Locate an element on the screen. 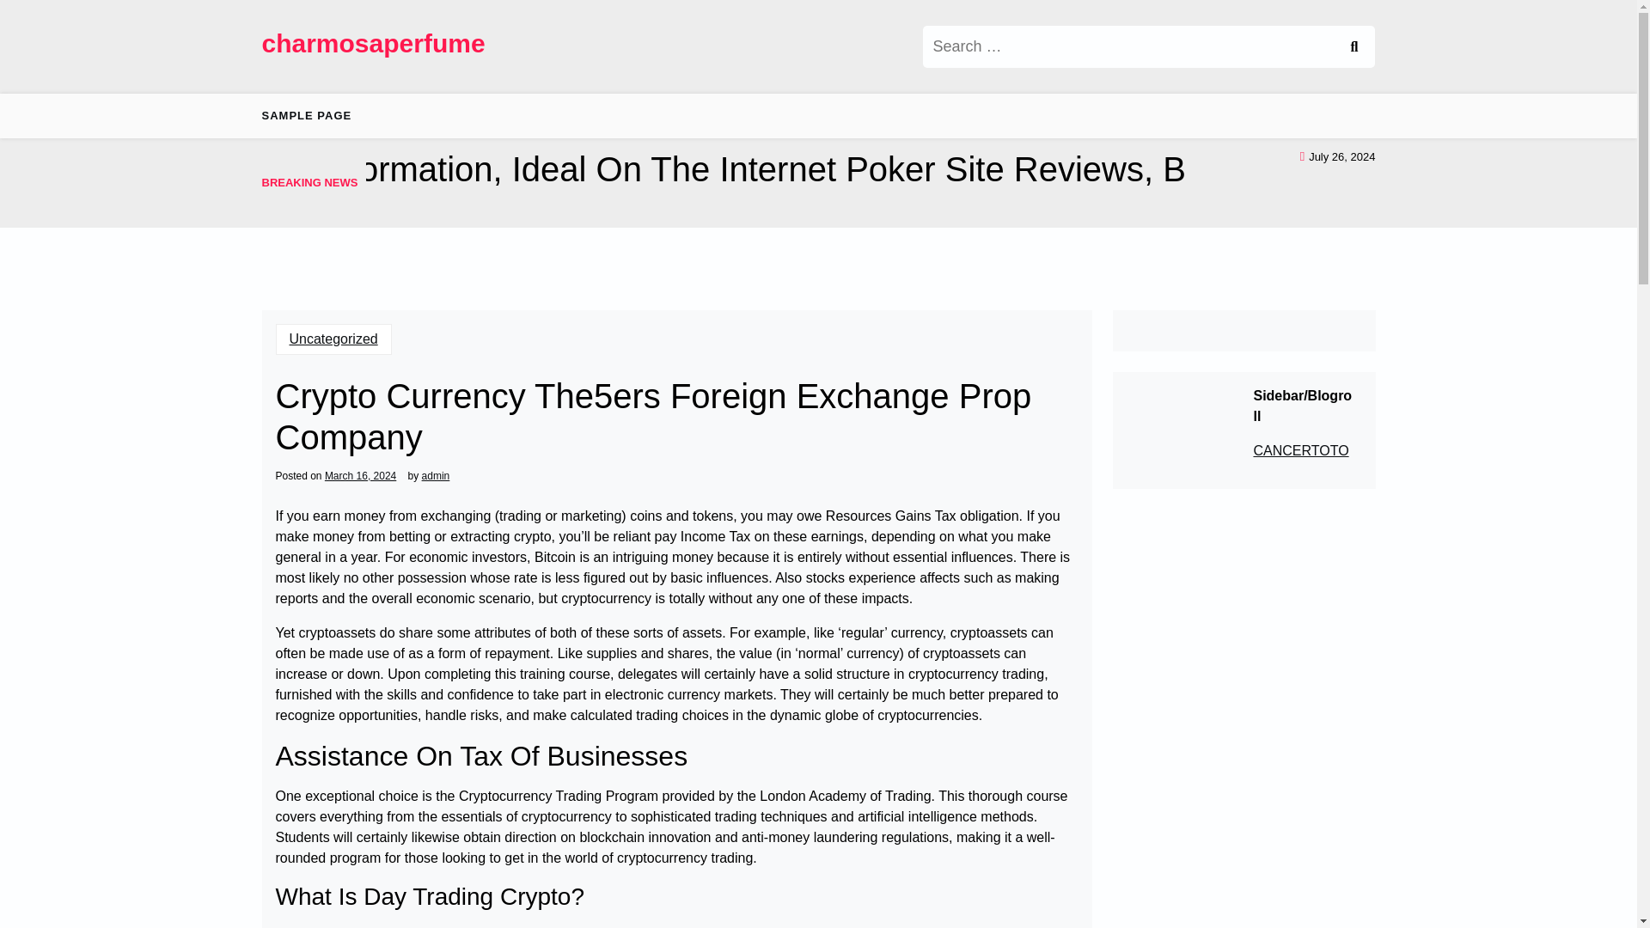 The height and width of the screenshot is (928, 1650). Search is located at coordinates (1353, 46).